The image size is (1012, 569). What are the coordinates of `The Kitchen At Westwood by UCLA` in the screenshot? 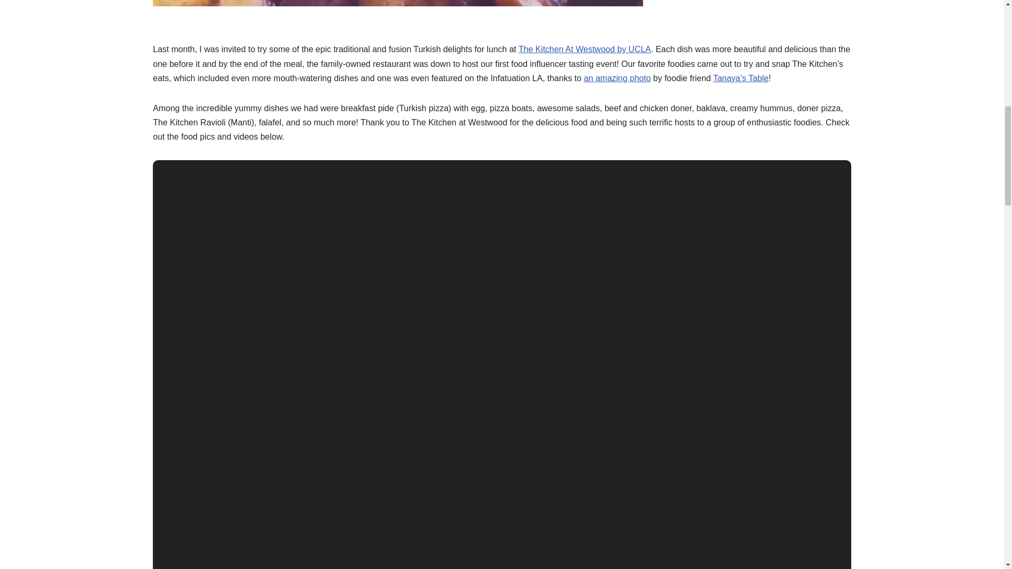 It's located at (584, 49).